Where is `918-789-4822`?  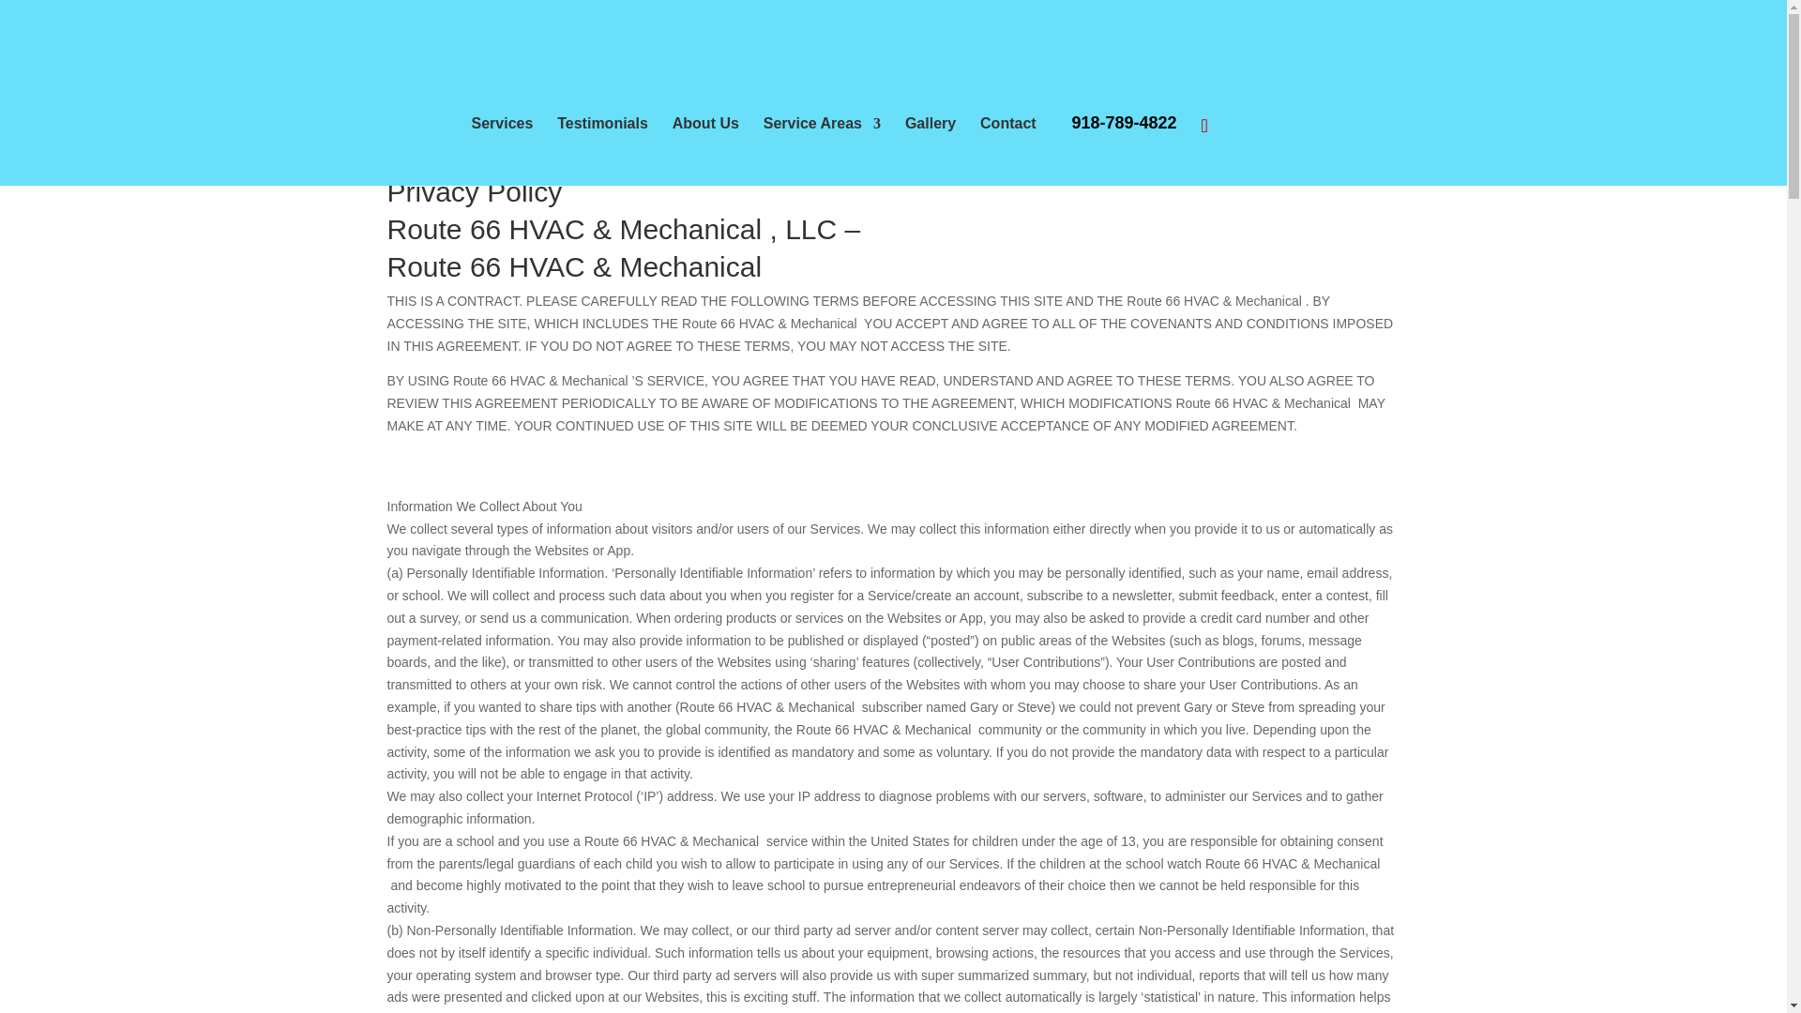 918-789-4822 is located at coordinates (1124, 123).